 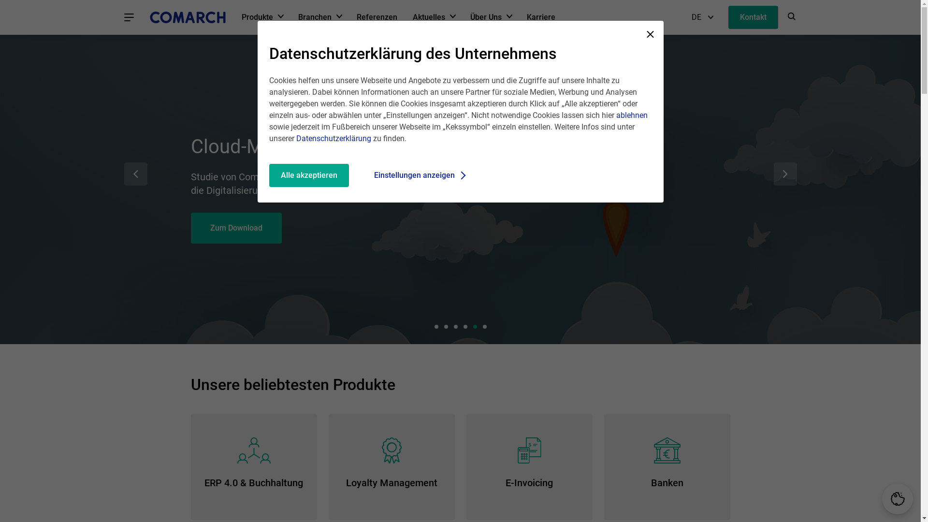 What do you see at coordinates (240, 221) in the screenshot?
I see `Jetzt informieren` at bounding box center [240, 221].